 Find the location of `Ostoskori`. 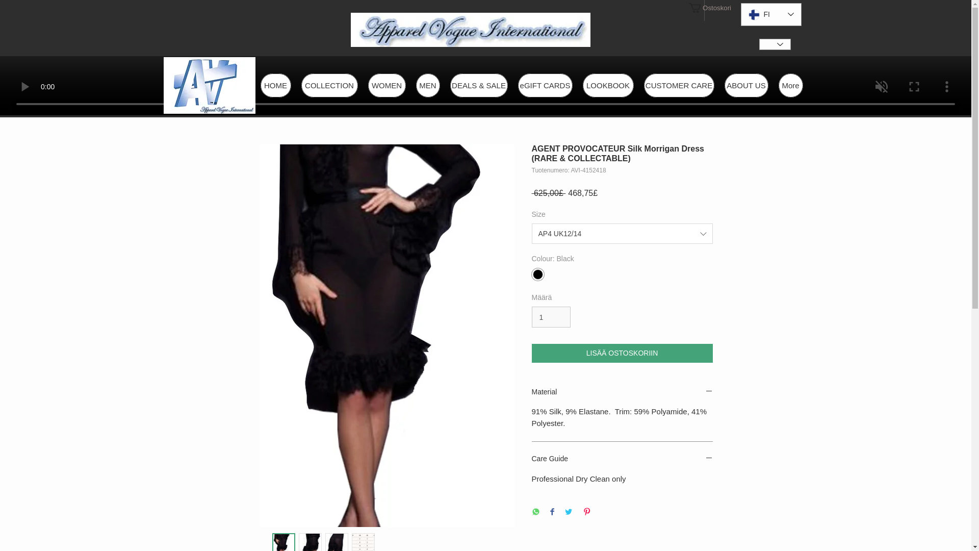

Ostoskori is located at coordinates (707, 8).